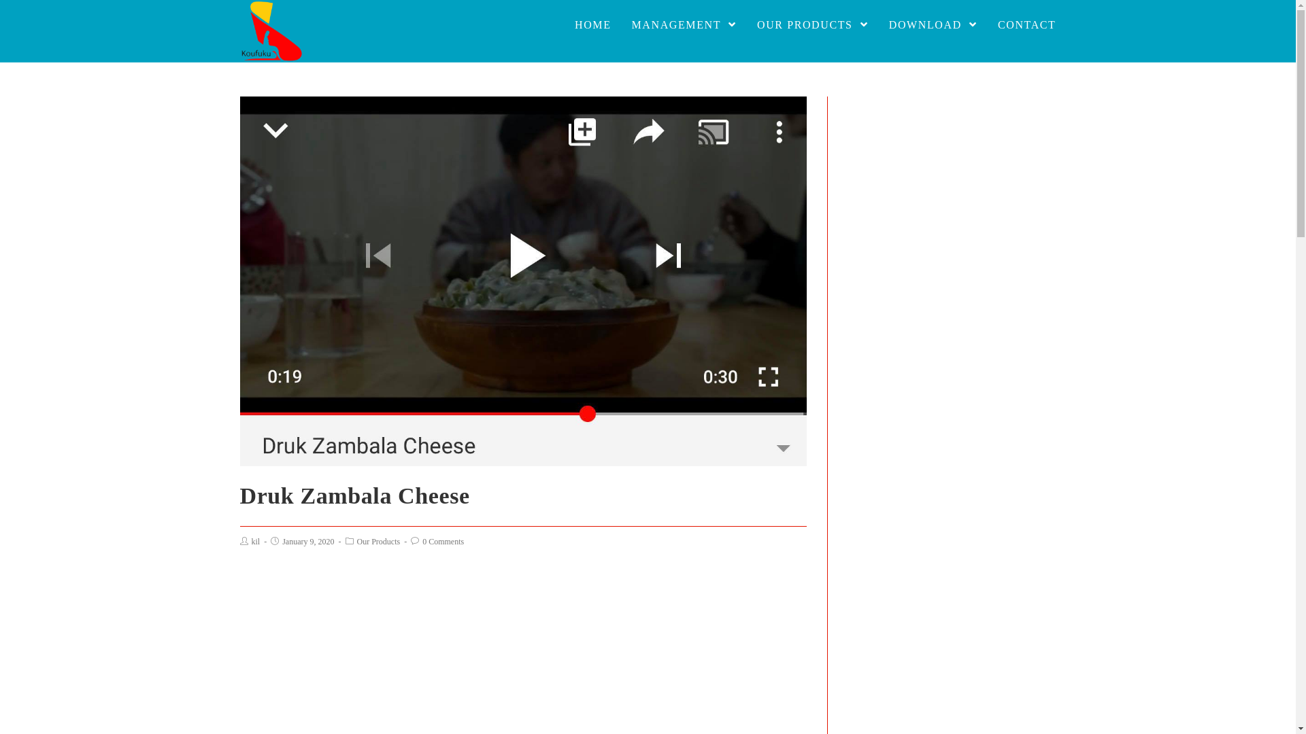  Describe the element at coordinates (378, 542) in the screenshot. I see `Our Products` at that location.